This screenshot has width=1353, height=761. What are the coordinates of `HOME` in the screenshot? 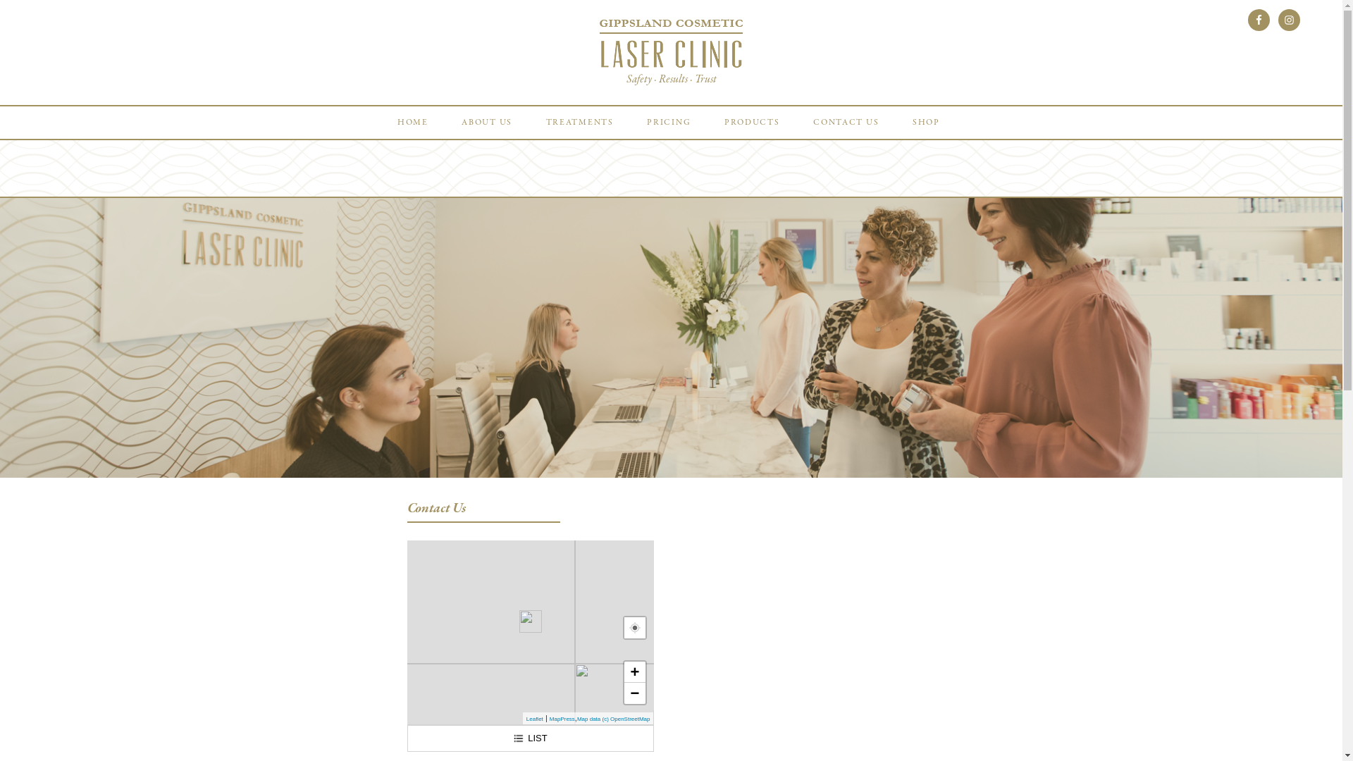 It's located at (413, 123).